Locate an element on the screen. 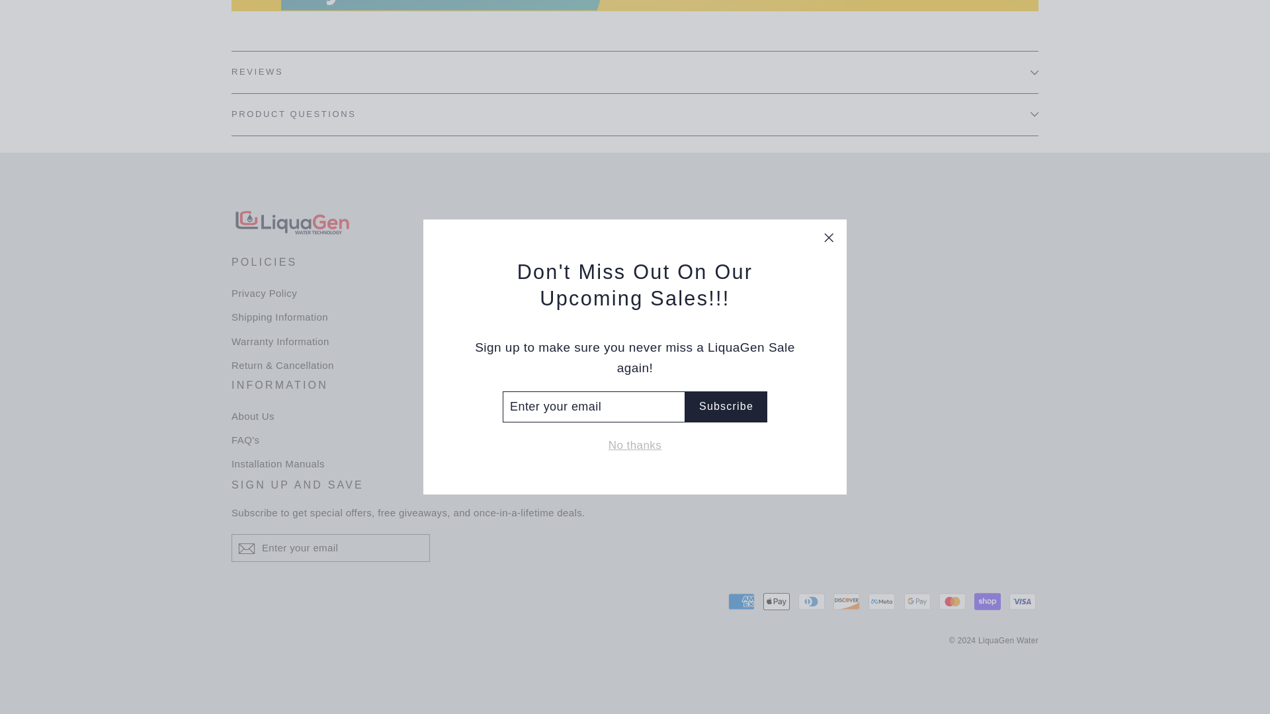 The image size is (1270, 714). American Express is located at coordinates (741, 601).